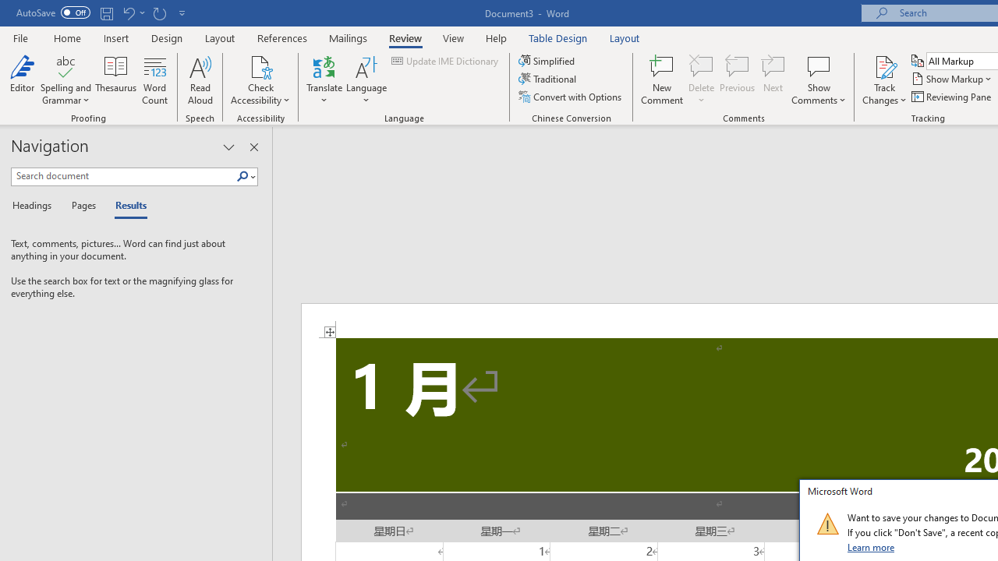 Image resolution: width=998 pixels, height=561 pixels. I want to click on File Tab, so click(20, 37).